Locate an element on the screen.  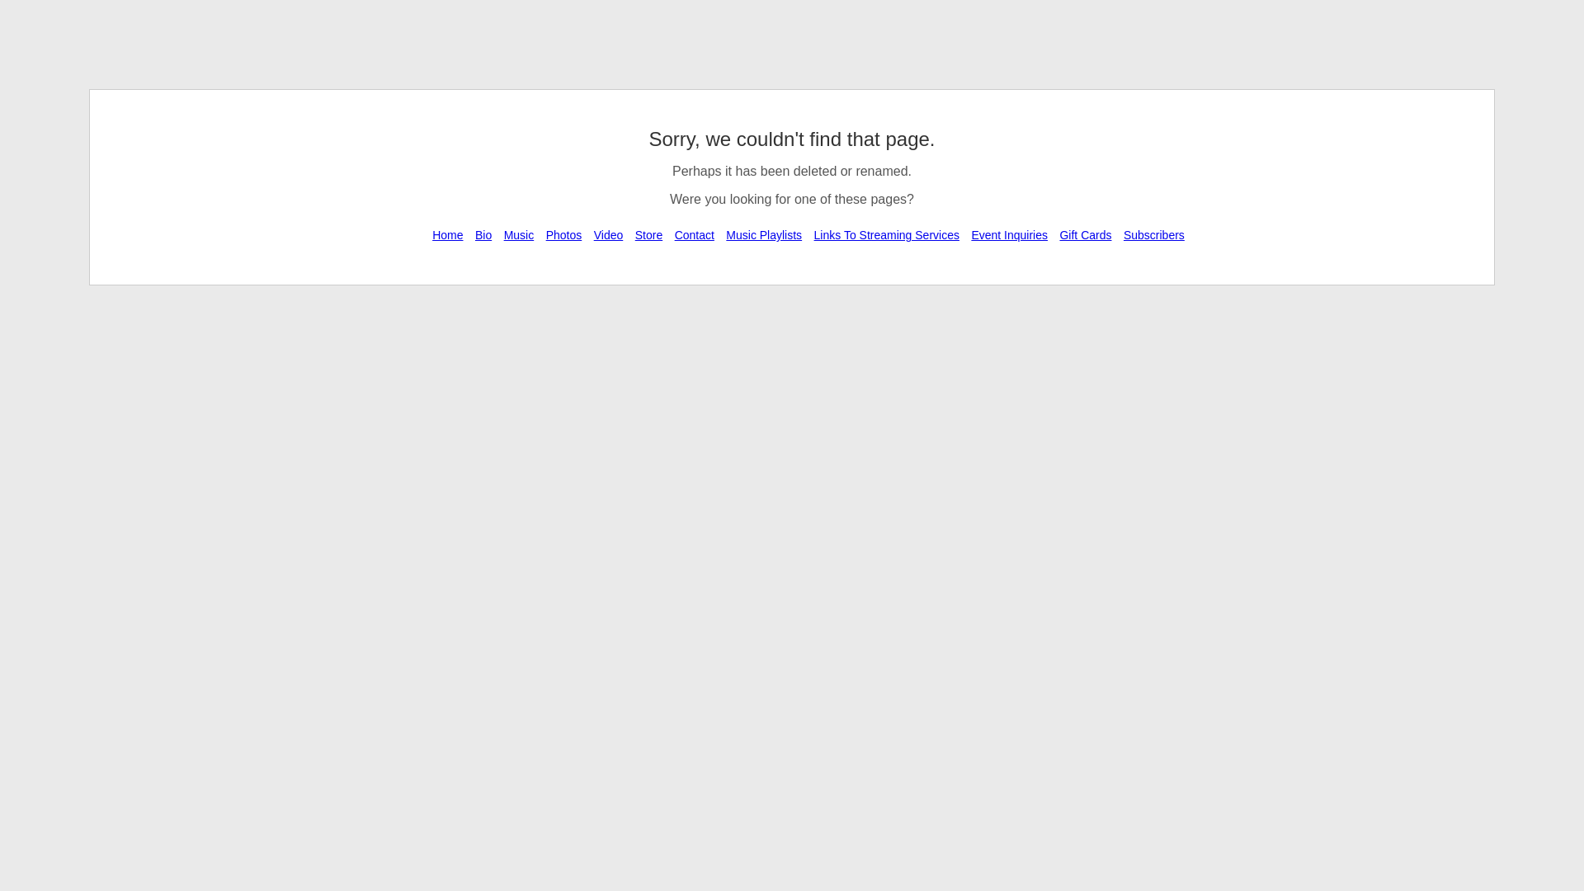
Music Playlists is located at coordinates (764, 235).